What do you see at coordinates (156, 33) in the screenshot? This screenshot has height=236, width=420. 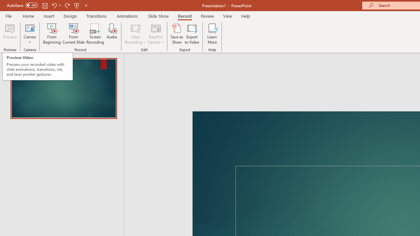 I see `Reset to Cameo` at bounding box center [156, 33].